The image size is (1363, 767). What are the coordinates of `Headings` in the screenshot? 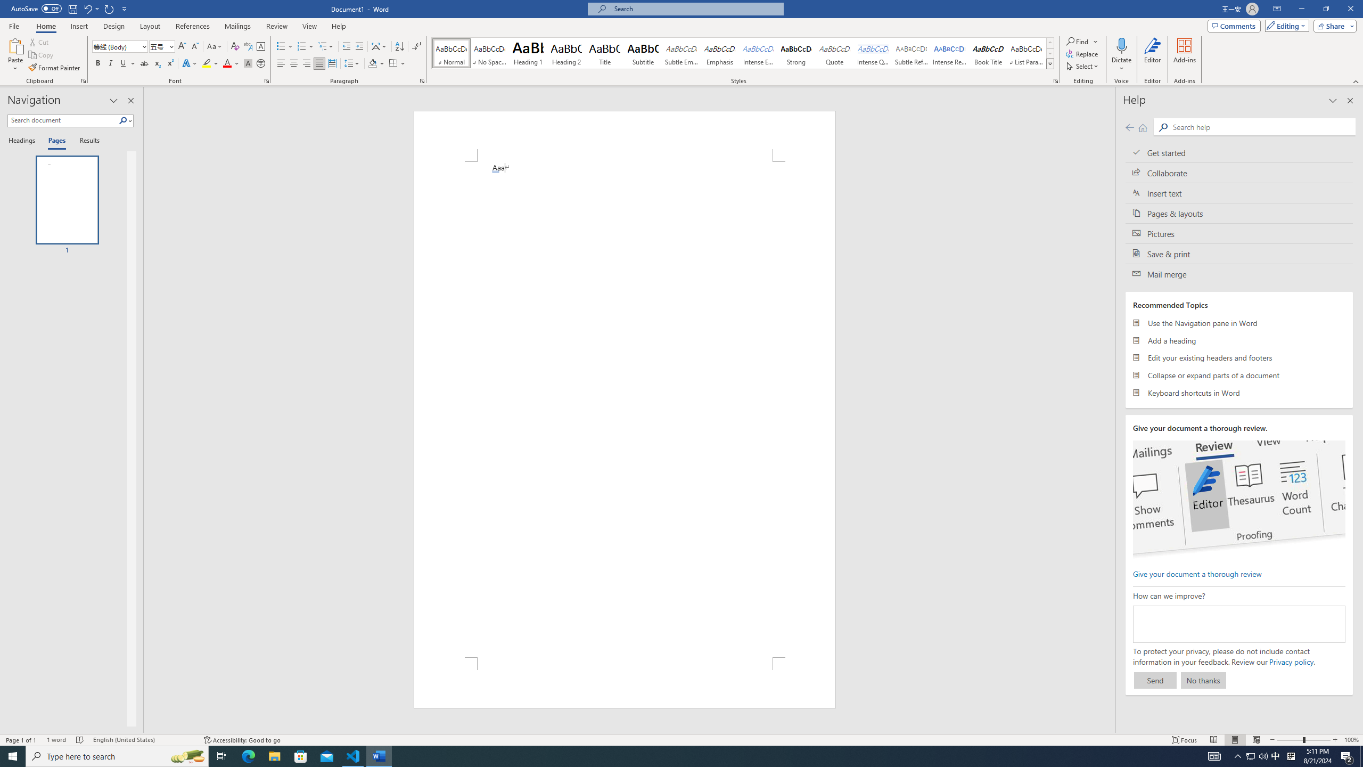 It's located at (23, 141).